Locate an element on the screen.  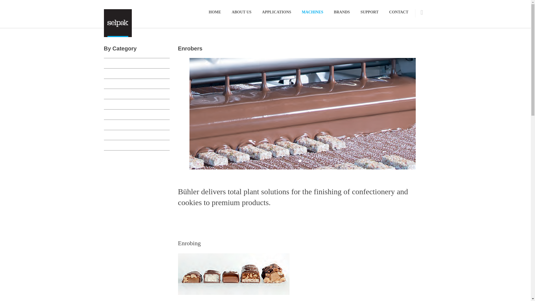
ABOUT US is located at coordinates (241, 12).